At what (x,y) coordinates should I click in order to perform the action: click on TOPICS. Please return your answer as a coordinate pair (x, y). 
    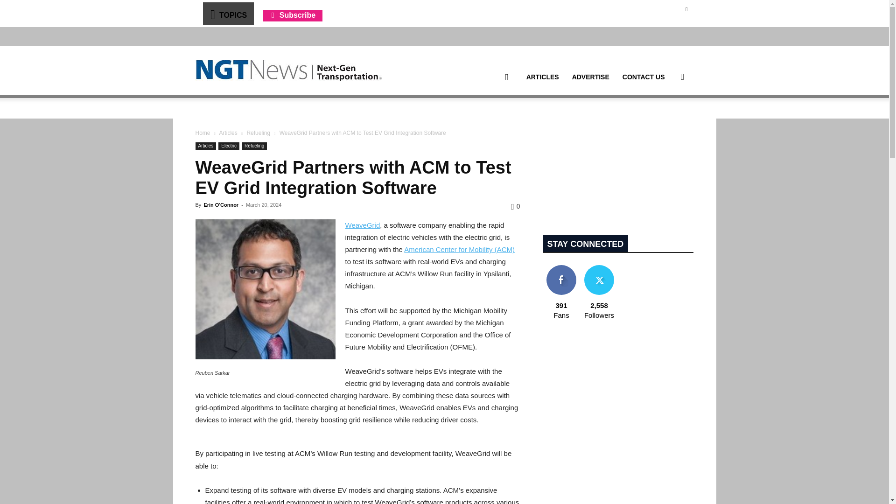
    Looking at the image, I should click on (228, 13).